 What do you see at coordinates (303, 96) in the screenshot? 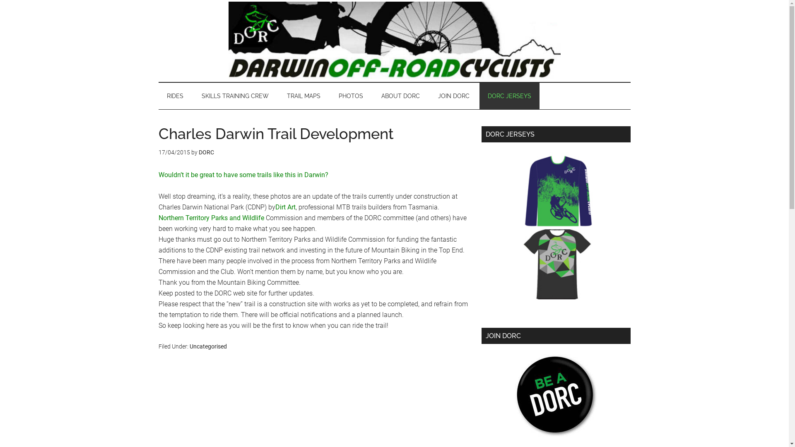
I see `TRAIL MAPS` at bounding box center [303, 96].